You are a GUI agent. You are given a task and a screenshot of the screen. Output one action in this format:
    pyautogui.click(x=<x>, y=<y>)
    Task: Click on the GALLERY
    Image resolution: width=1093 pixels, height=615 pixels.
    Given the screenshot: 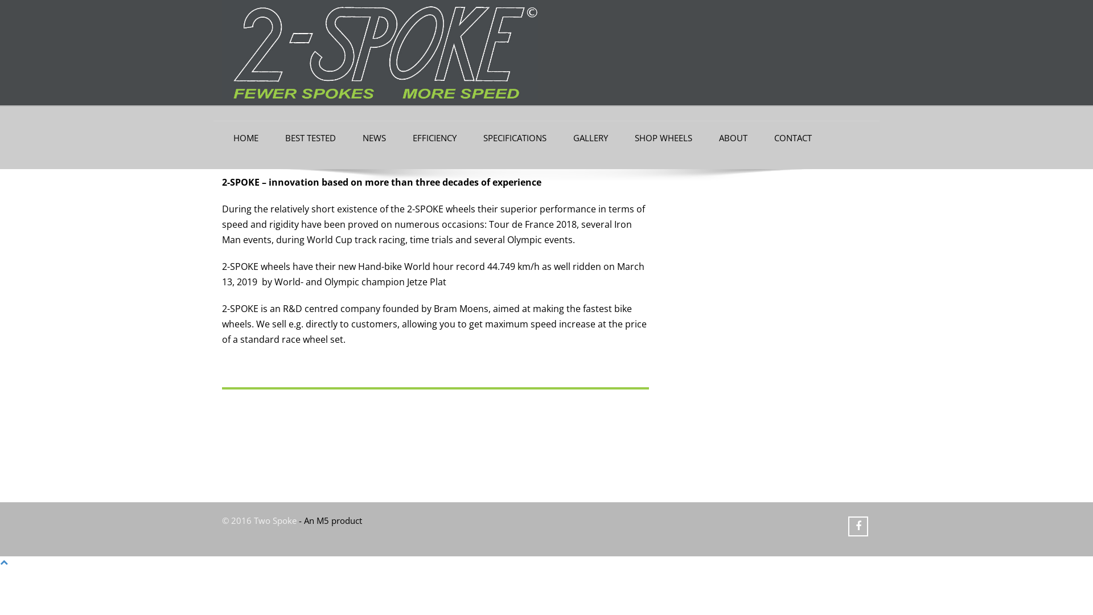 What is the action you would take?
    pyautogui.click(x=591, y=138)
    